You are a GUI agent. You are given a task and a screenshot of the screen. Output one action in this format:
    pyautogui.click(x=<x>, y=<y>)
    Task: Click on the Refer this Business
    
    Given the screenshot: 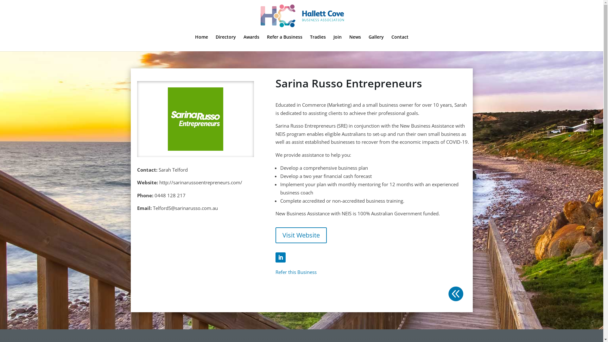 What is the action you would take?
    pyautogui.click(x=296, y=272)
    